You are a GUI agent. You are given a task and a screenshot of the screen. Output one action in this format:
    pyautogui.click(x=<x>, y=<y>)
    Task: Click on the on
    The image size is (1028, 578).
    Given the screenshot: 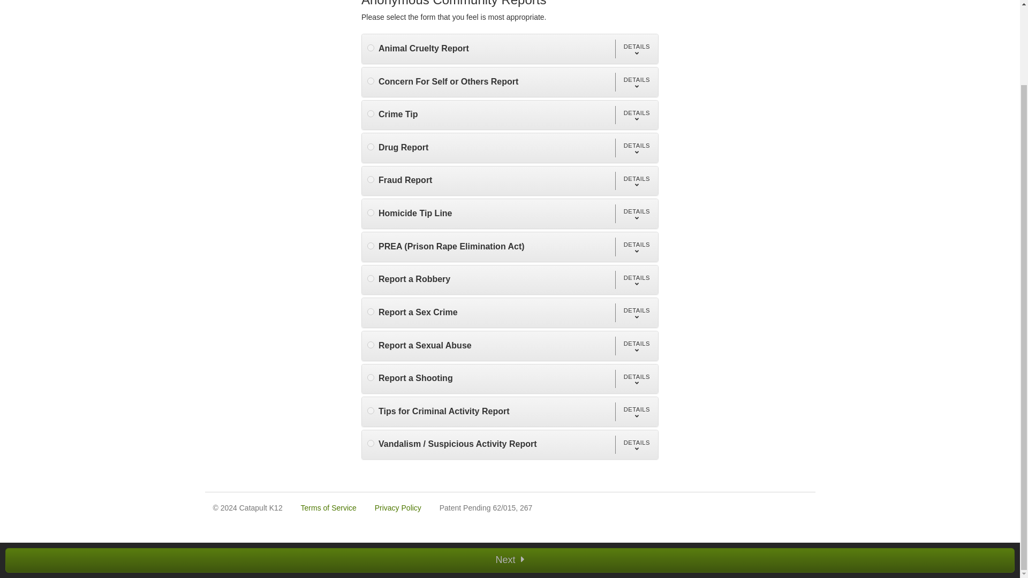 What is the action you would take?
    pyautogui.click(x=371, y=147)
    